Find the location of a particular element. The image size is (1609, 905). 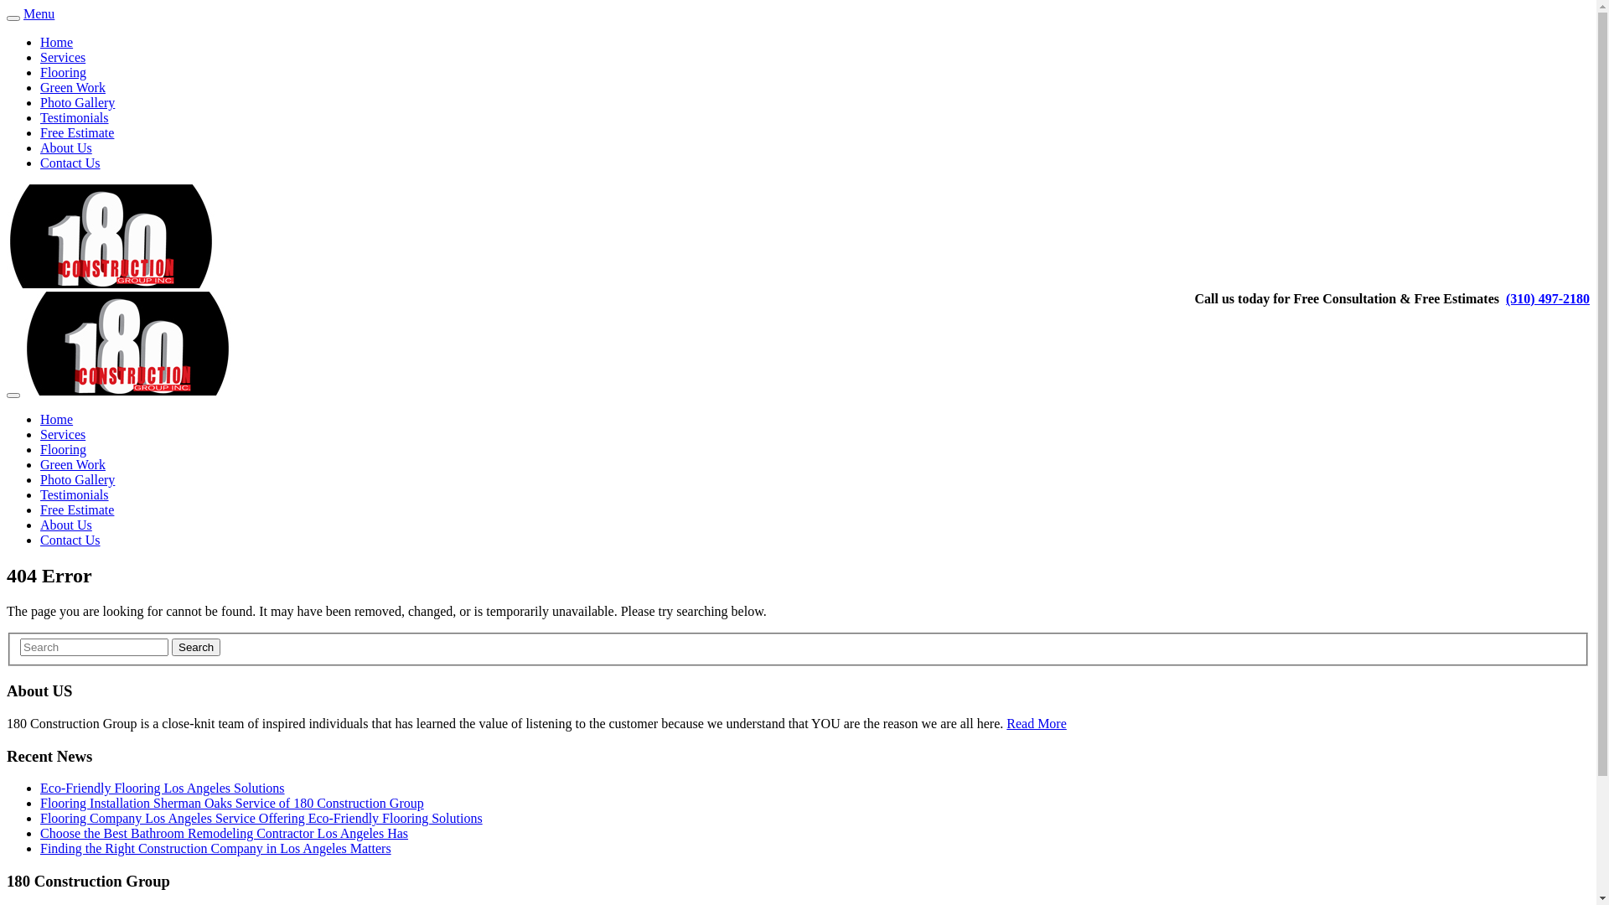

Testimonials is located at coordinates (75, 117).